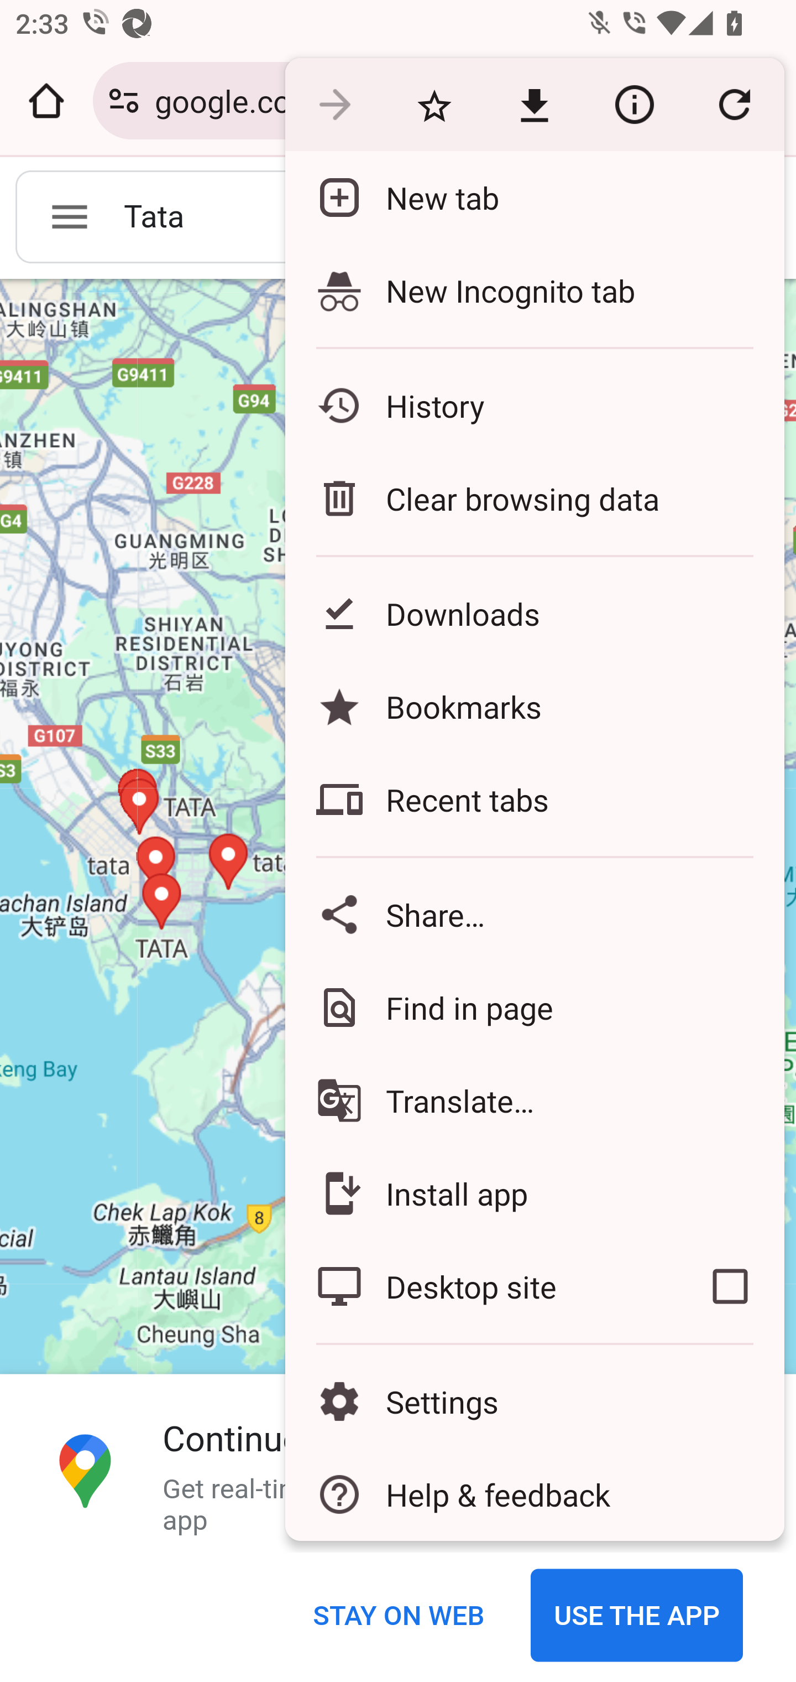 This screenshot has height=1682, width=796. Describe the element at coordinates (534, 800) in the screenshot. I see `Recent tabs` at that location.